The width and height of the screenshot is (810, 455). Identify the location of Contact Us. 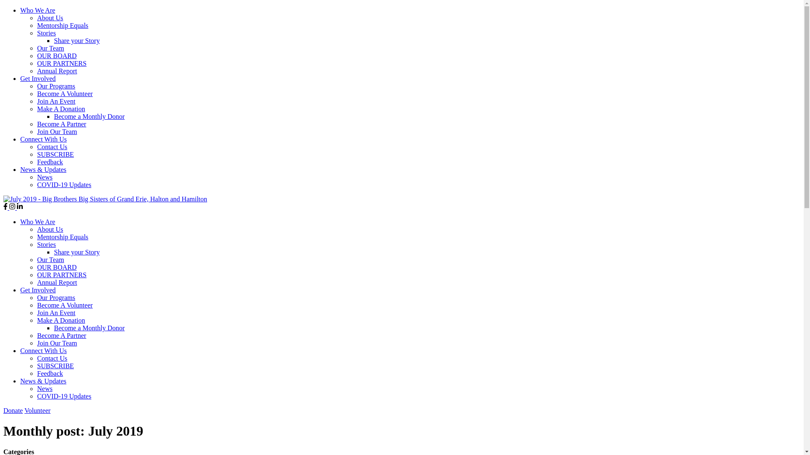
(52, 147).